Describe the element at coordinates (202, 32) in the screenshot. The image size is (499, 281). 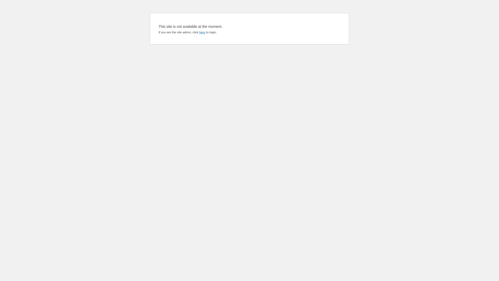
I see `here` at that location.